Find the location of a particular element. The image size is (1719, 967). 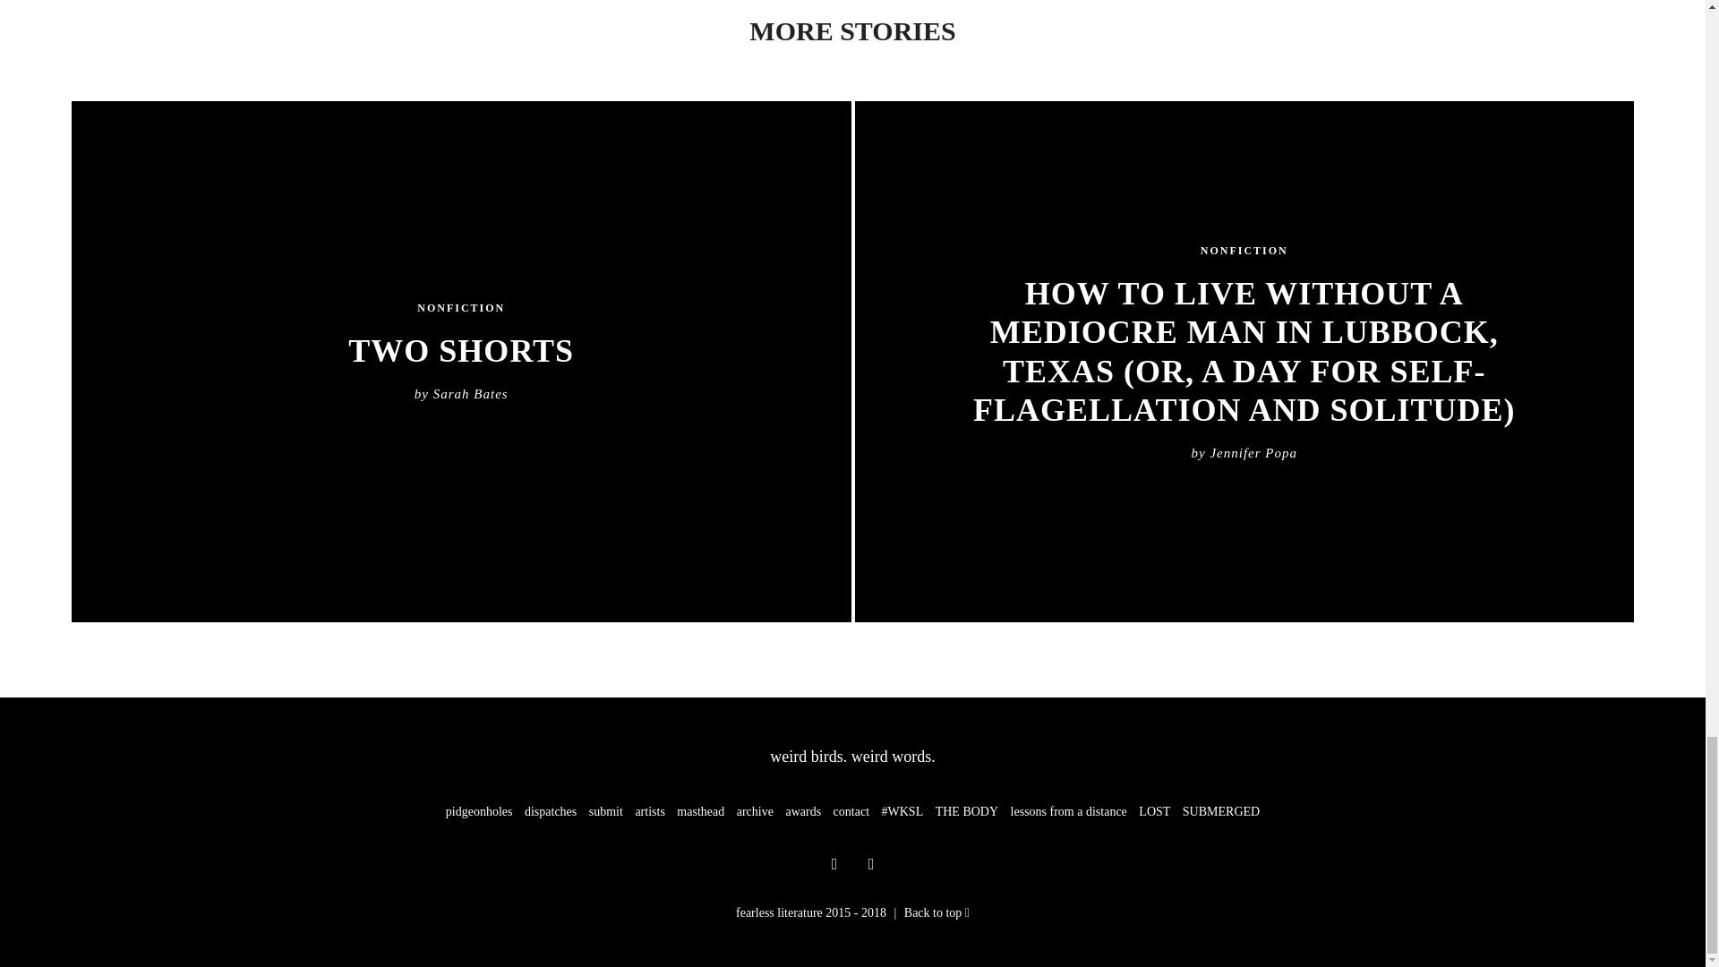

dispatches is located at coordinates (550, 811).